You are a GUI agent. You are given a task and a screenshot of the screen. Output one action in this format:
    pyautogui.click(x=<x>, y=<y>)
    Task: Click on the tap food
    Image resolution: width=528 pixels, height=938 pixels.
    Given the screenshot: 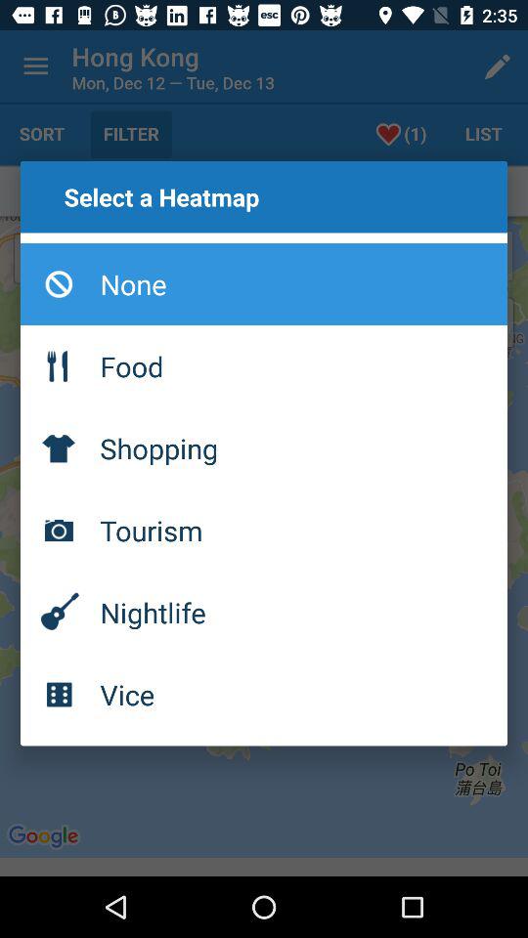 What is the action you would take?
    pyautogui.click(x=264, y=365)
    